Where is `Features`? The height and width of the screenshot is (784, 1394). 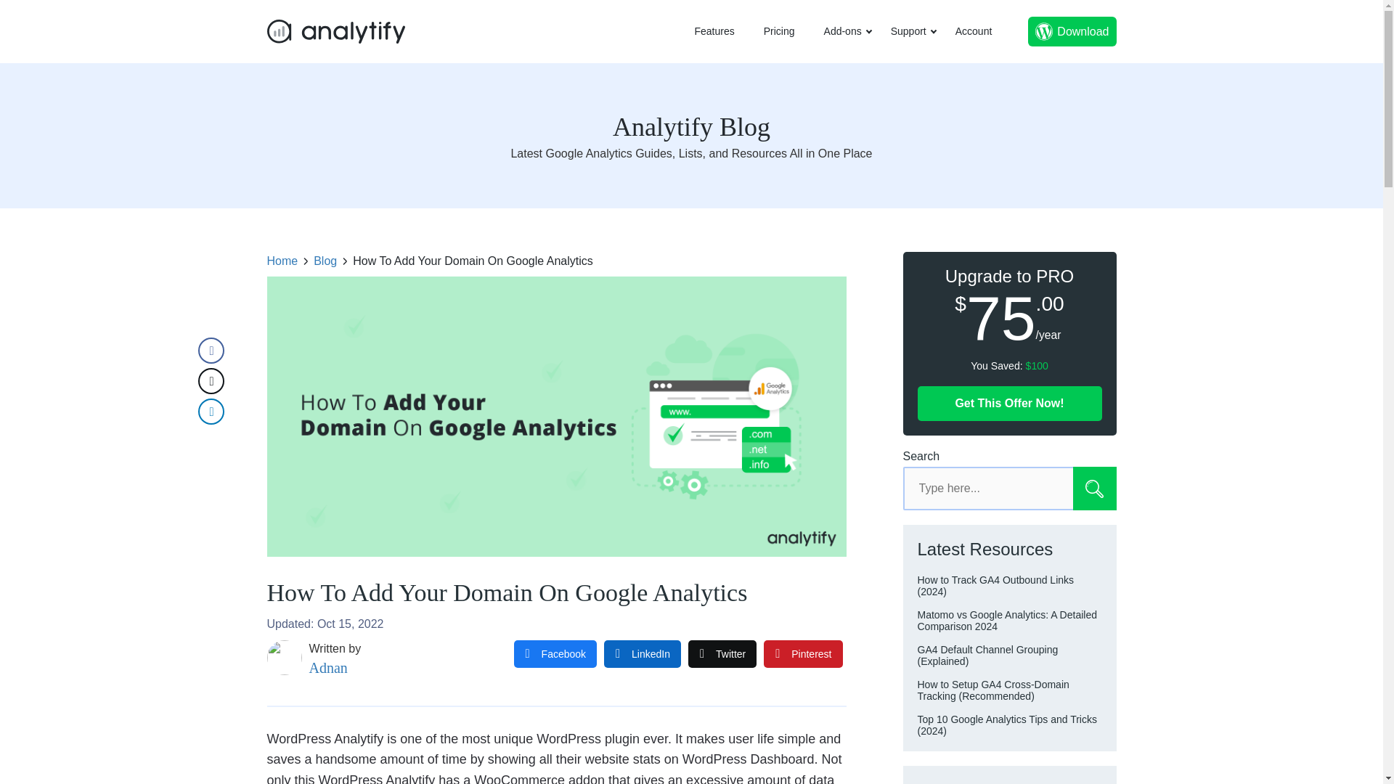
Features is located at coordinates (714, 32).